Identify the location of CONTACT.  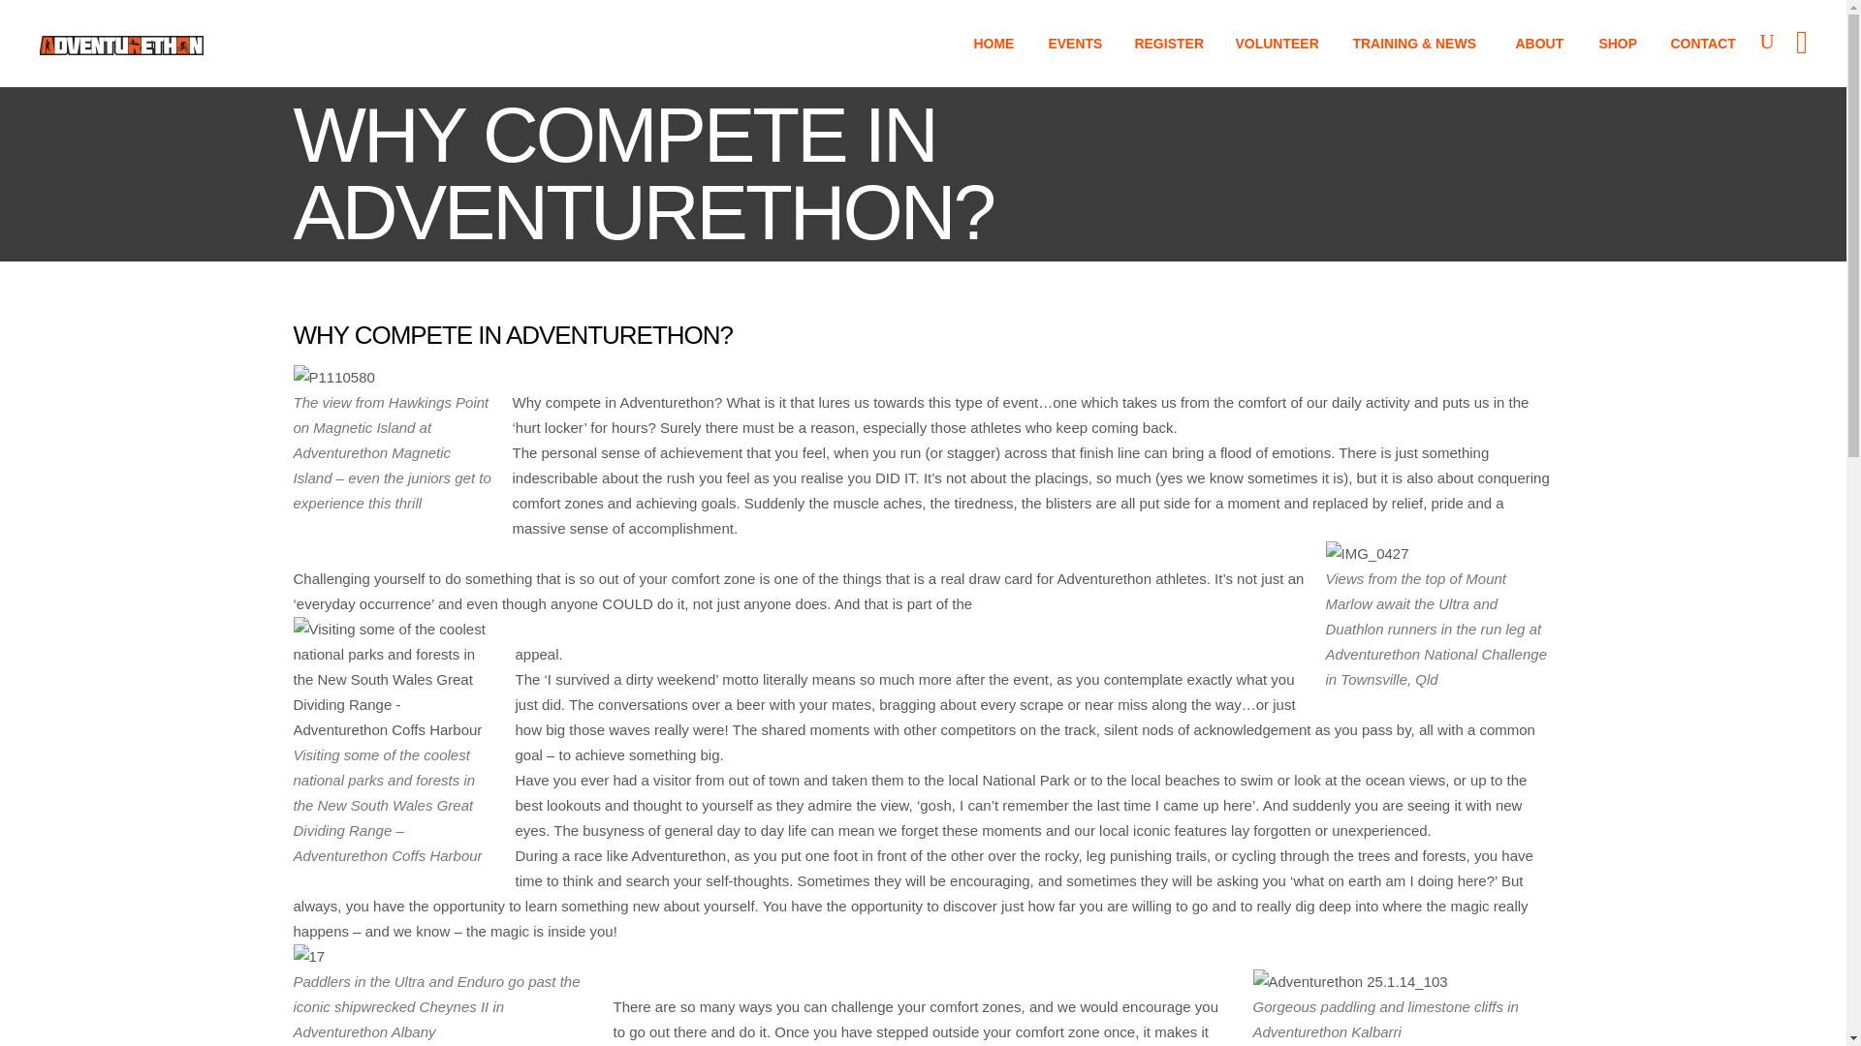
(1704, 43).